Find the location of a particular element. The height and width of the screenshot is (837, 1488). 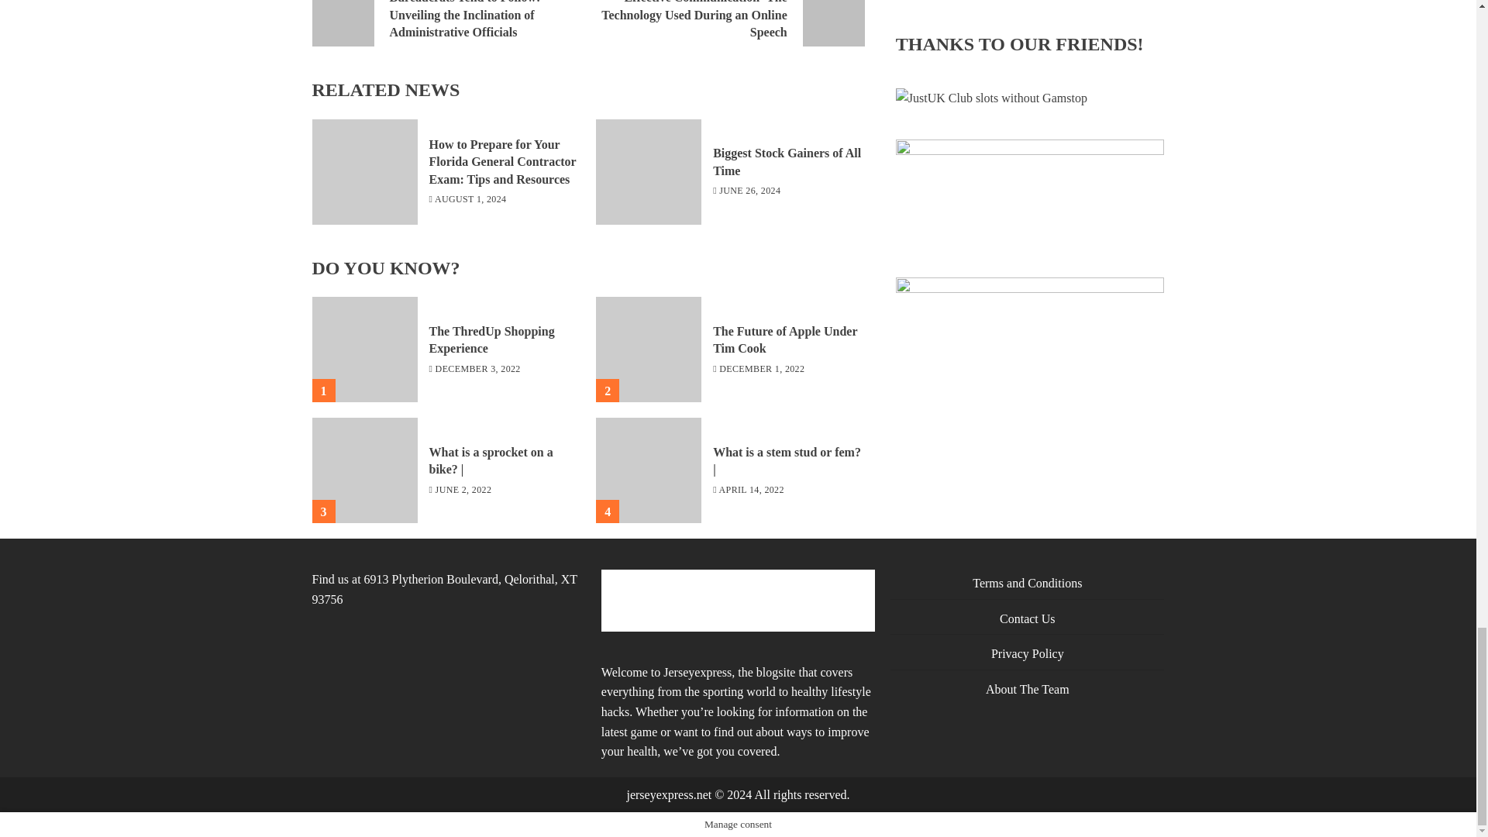

The Future of Apple Under Tim Cook is located at coordinates (648, 350).